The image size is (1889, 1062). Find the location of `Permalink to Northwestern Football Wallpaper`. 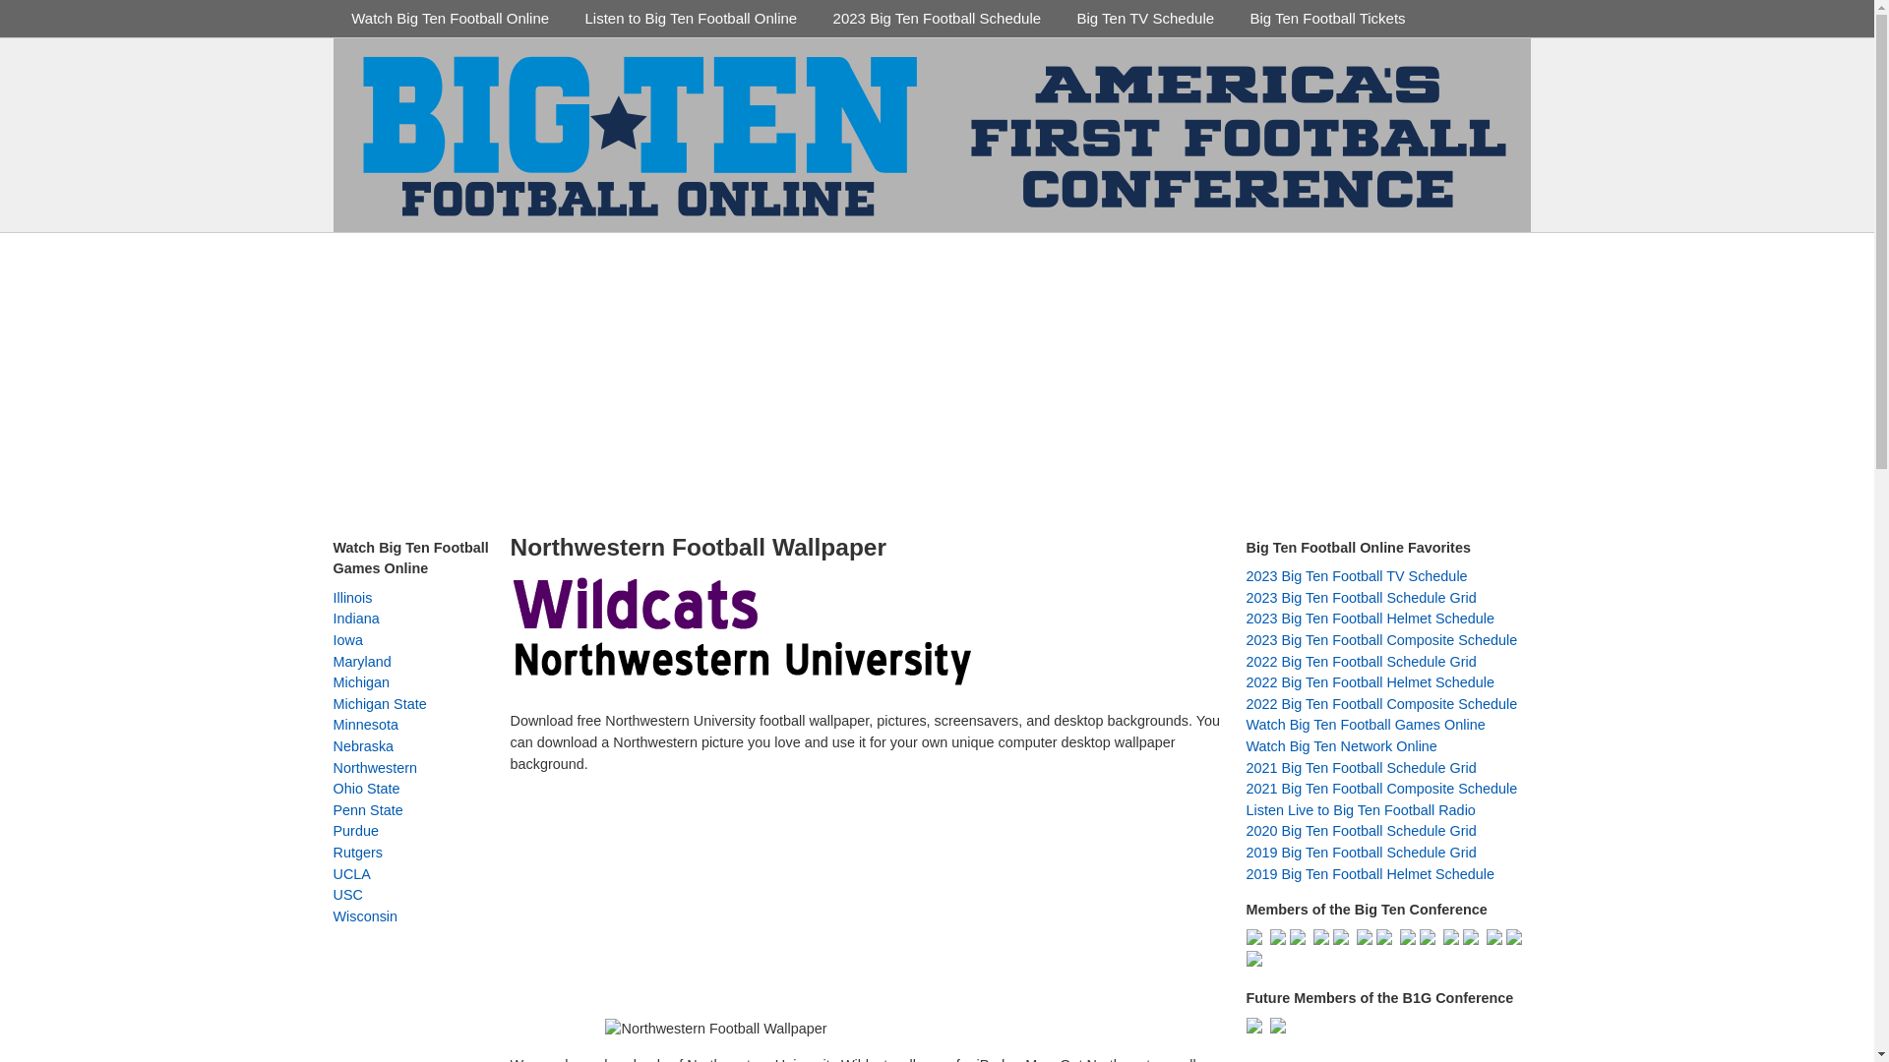

Permalink to Northwestern Football Wallpaper is located at coordinates (698, 547).